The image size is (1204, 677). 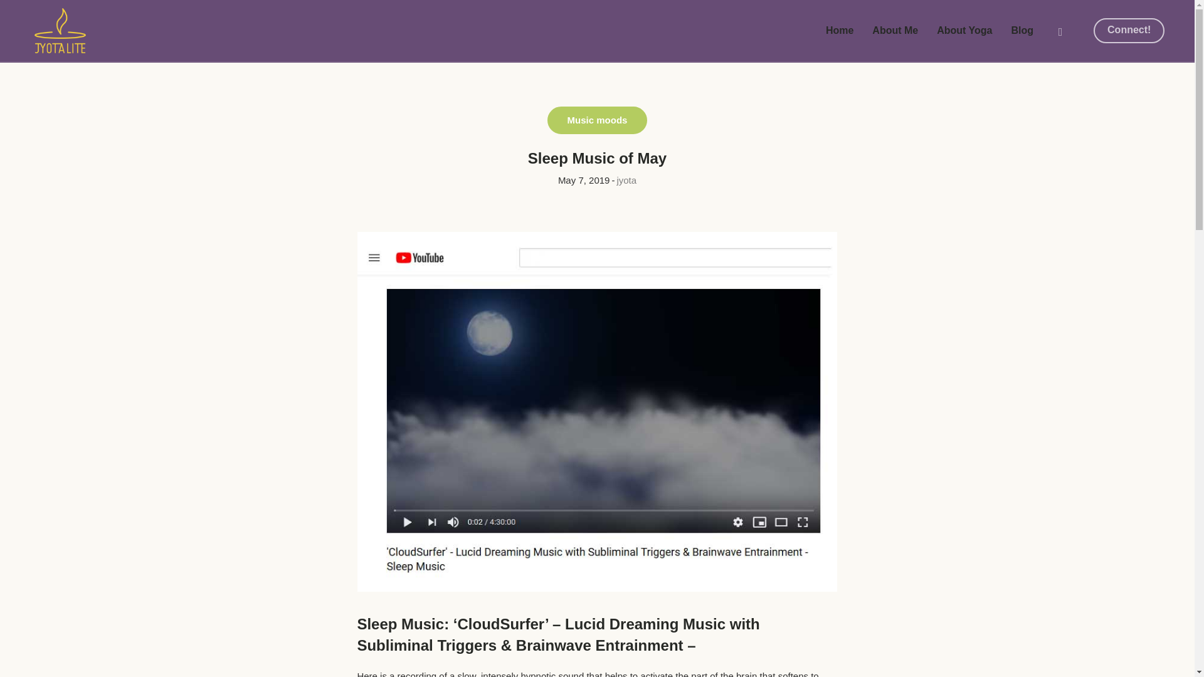 I want to click on Blog, so click(x=1022, y=31).